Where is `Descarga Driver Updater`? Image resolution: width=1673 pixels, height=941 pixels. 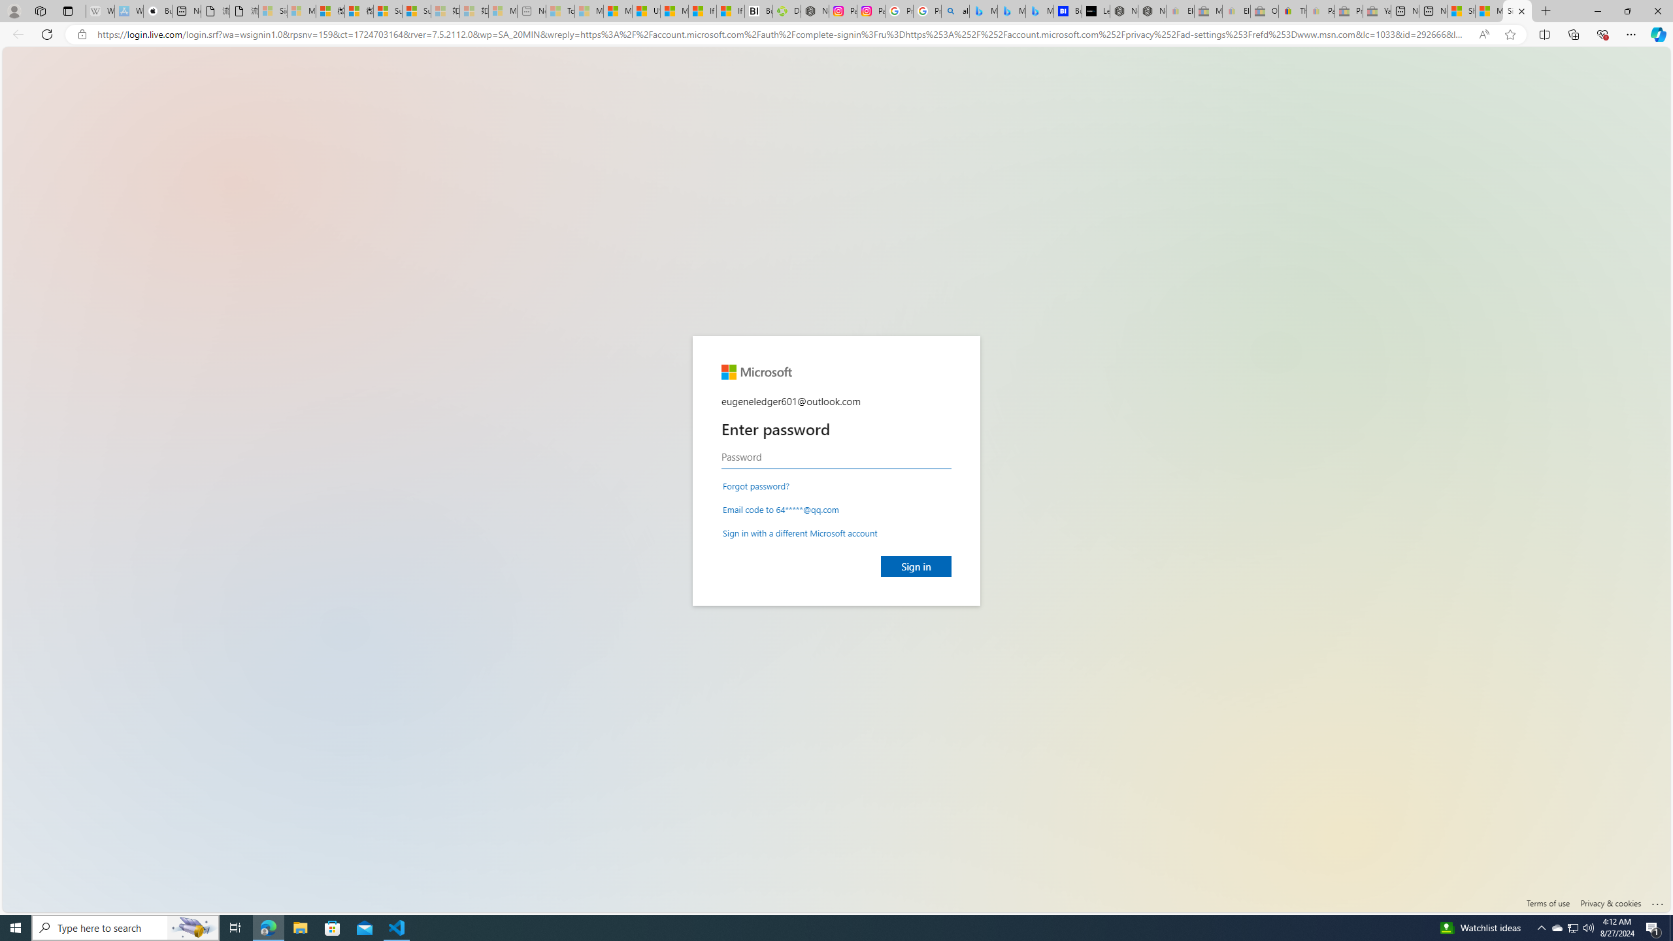
Descarga Driver Updater is located at coordinates (787, 11).